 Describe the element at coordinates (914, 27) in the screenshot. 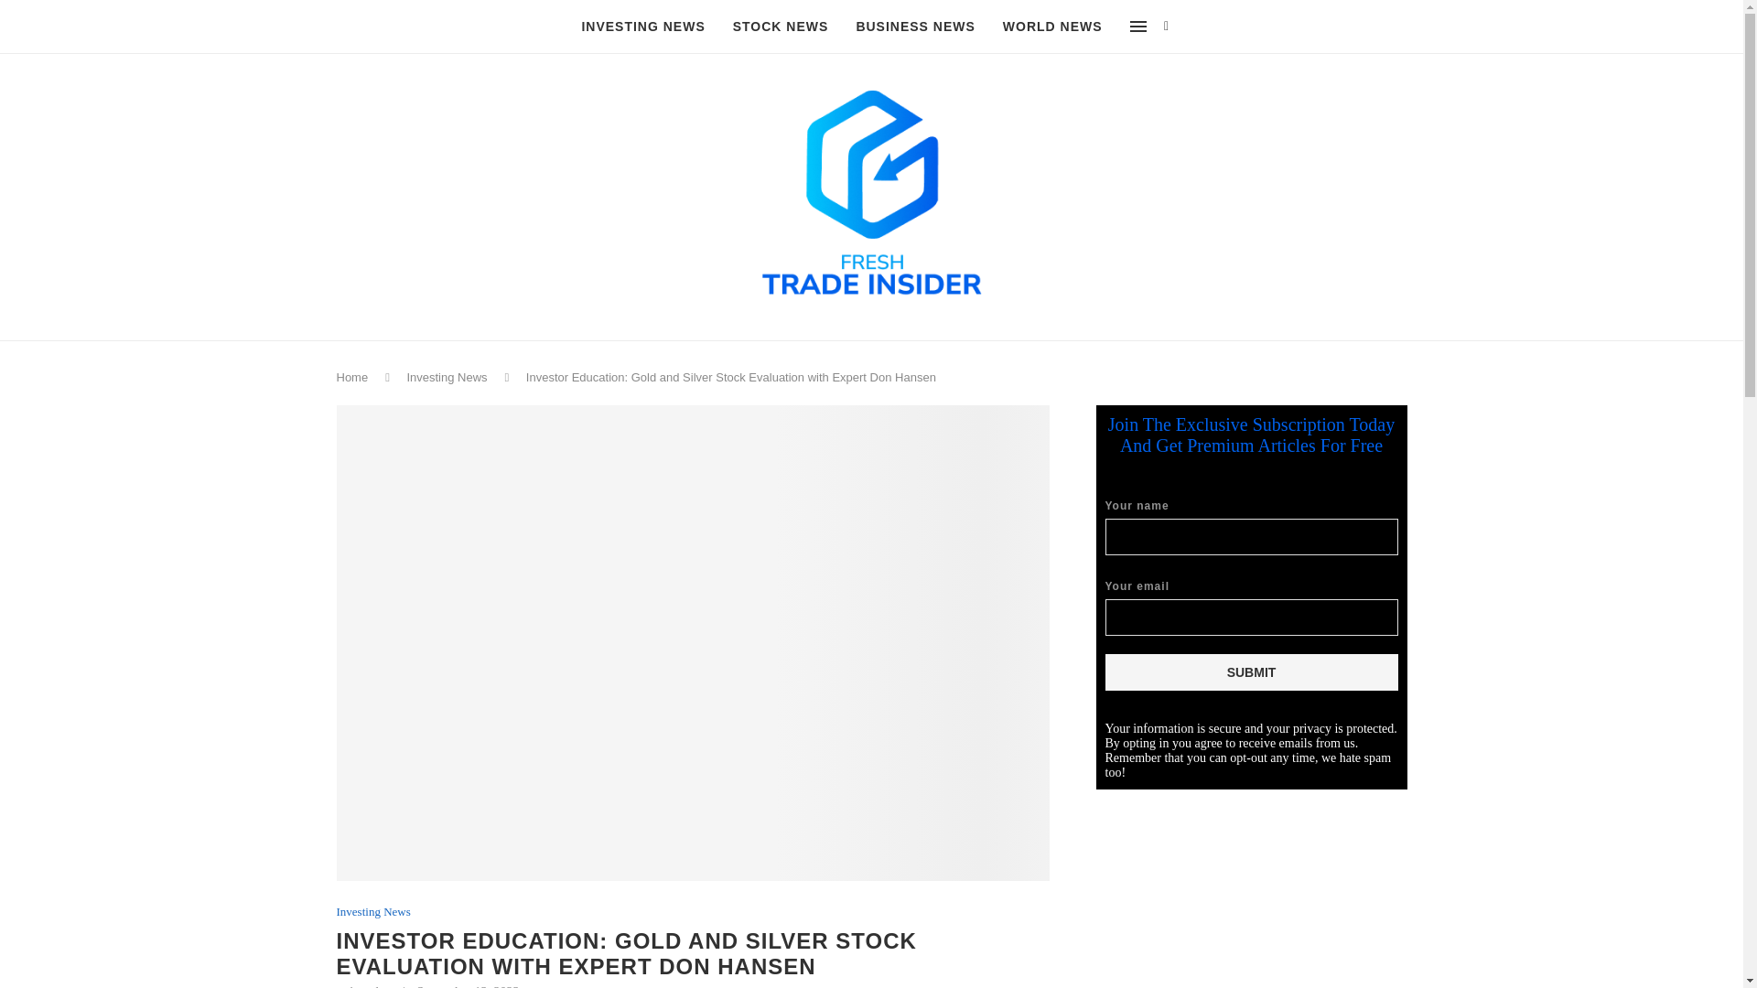

I see `BUSINESS NEWS` at that location.